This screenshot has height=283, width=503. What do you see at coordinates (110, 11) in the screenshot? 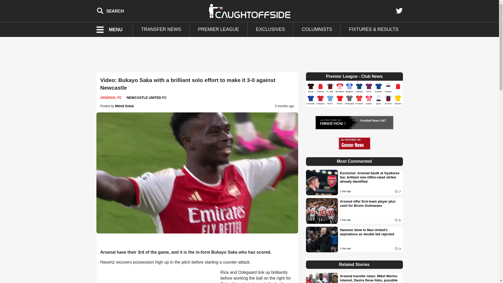
I see `Search` at bounding box center [110, 11].